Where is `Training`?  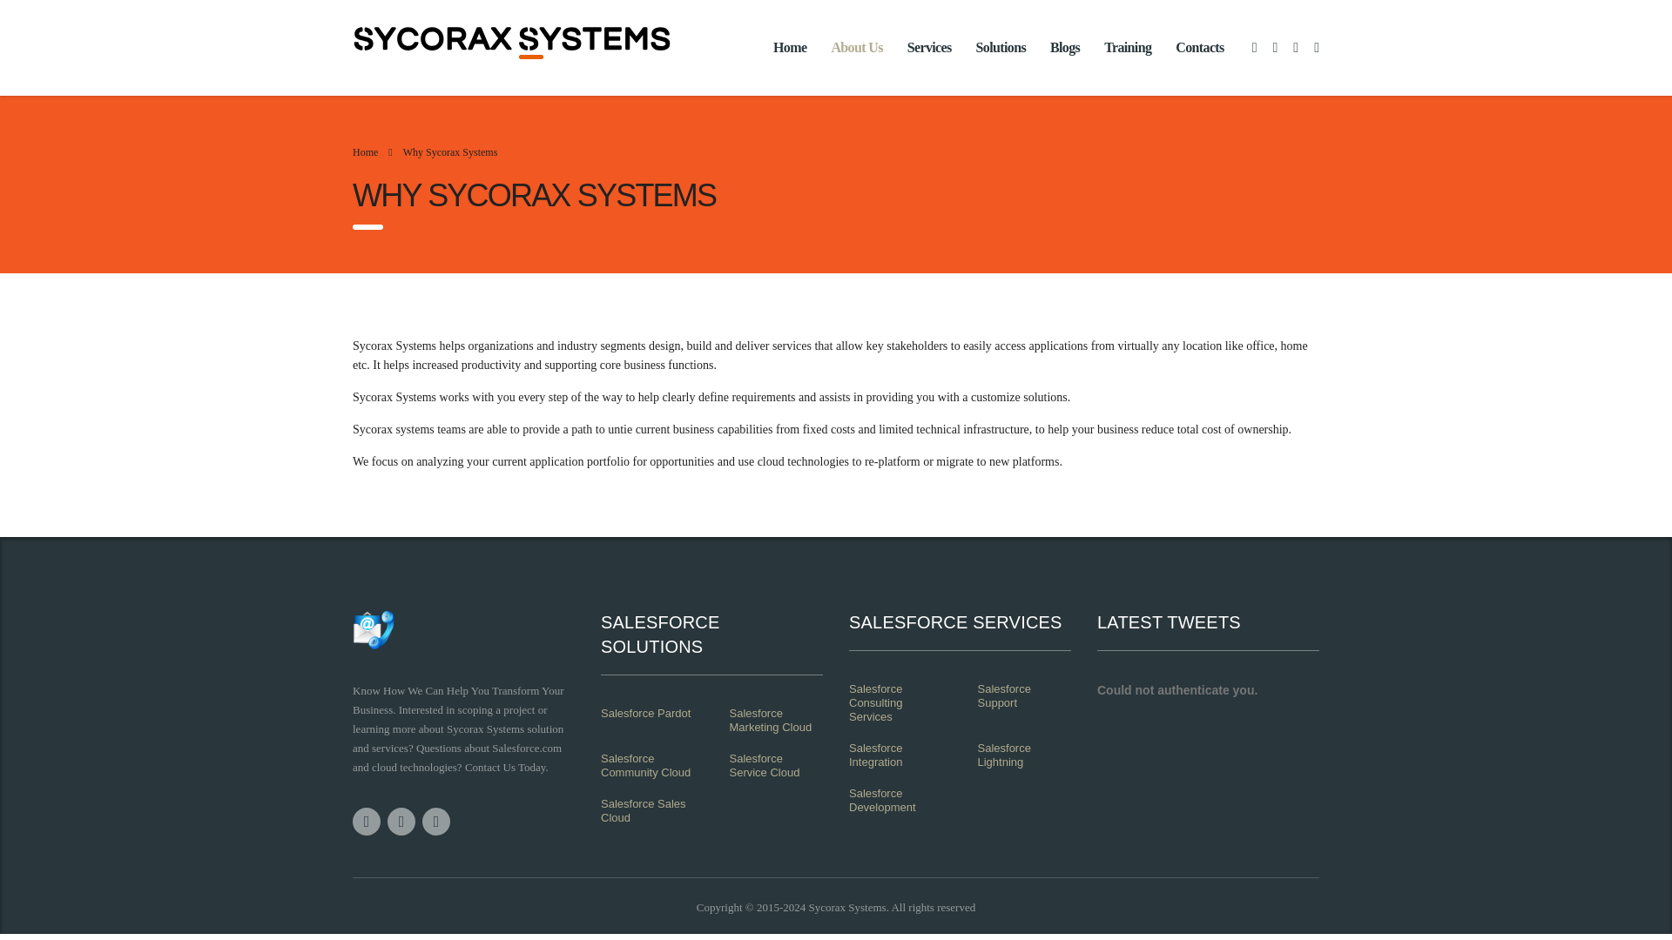
Training is located at coordinates (1127, 47).